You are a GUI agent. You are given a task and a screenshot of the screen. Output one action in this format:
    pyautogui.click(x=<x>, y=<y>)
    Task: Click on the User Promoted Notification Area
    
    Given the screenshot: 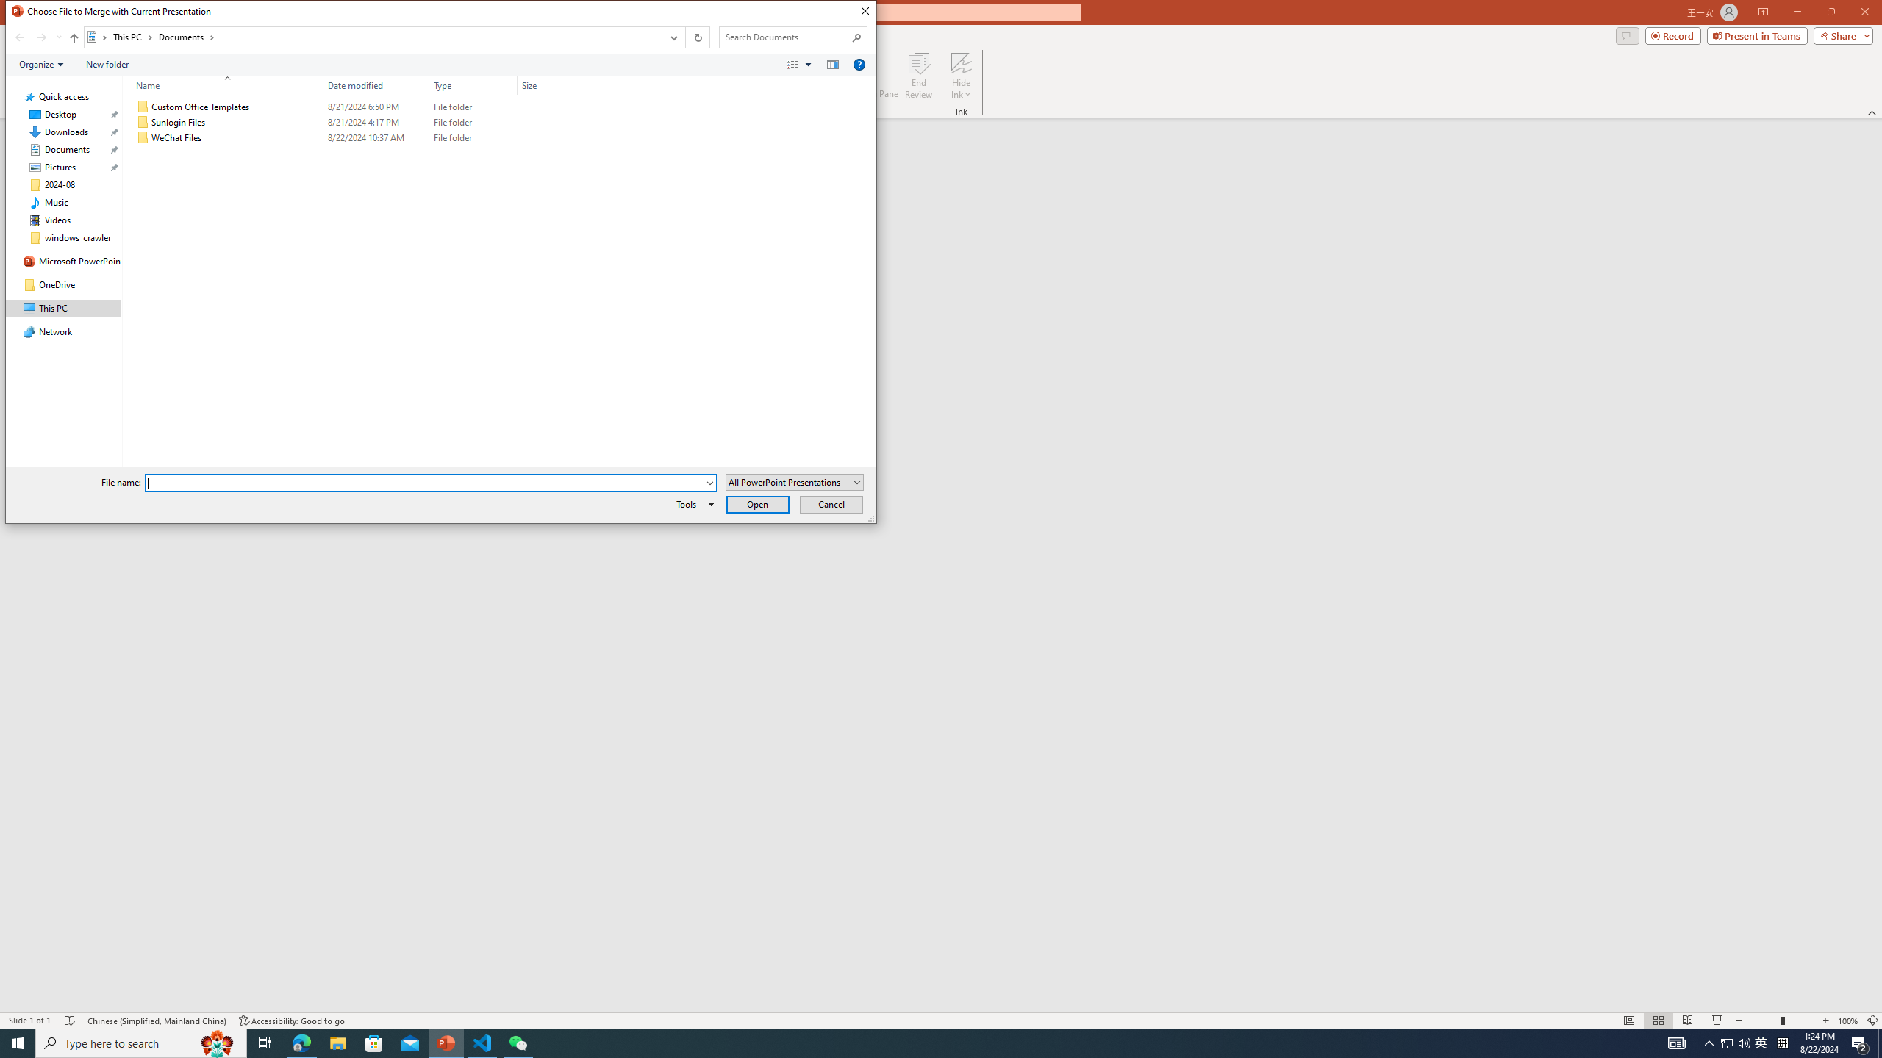 What is the action you would take?
    pyautogui.click(x=1736, y=1043)
    